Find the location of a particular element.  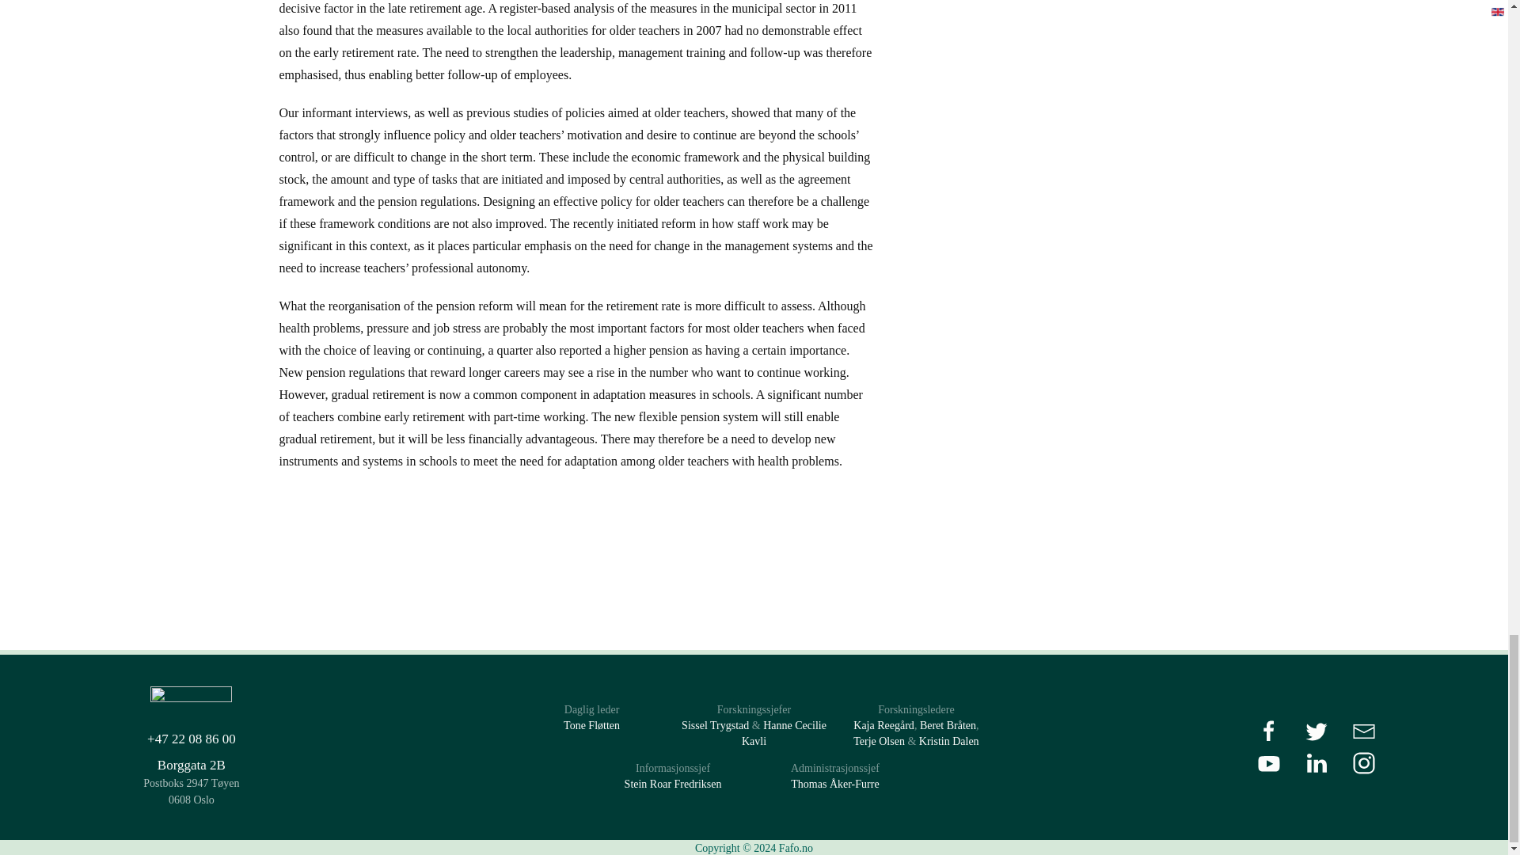

Borggata 2B is located at coordinates (192, 765).